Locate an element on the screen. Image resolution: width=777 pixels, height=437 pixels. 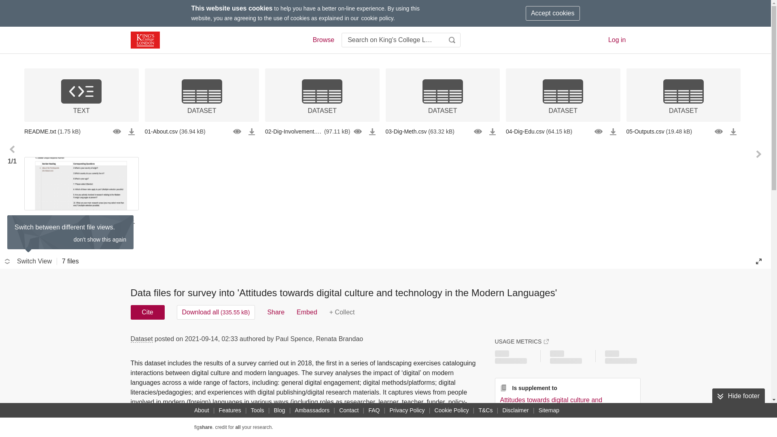
01-About.csv is located at coordinates (202, 131).